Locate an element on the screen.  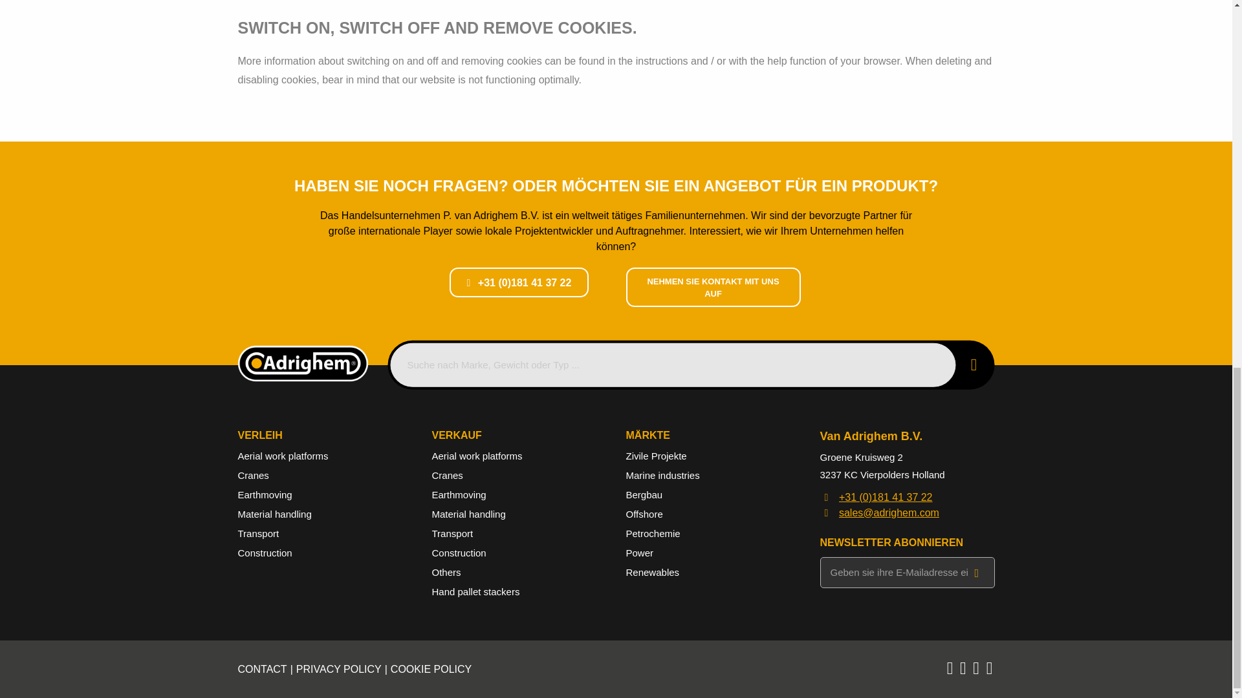
Earthmoving is located at coordinates (459, 495).